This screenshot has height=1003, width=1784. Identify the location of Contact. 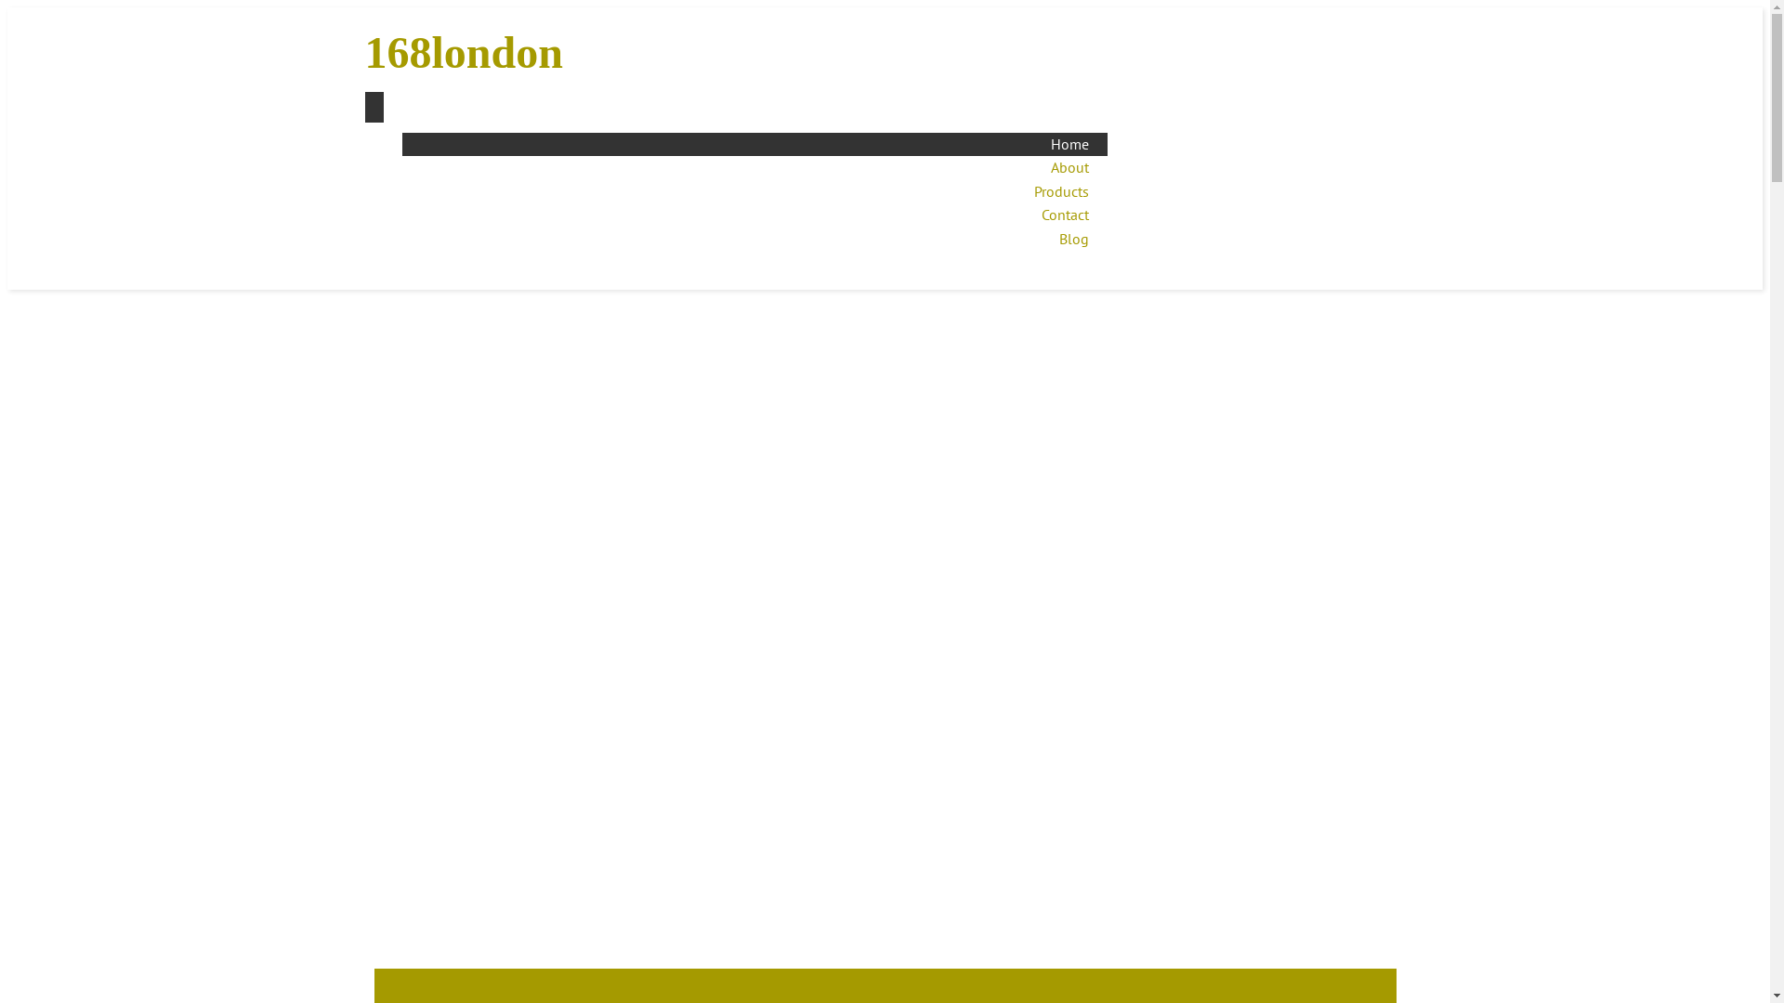
(1065, 215).